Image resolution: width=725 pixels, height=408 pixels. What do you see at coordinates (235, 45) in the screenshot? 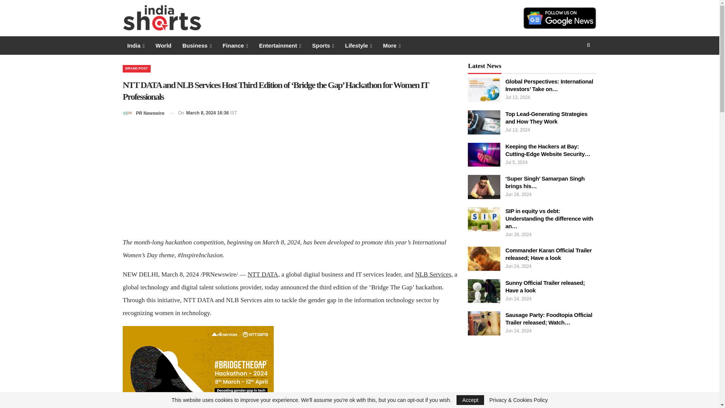
I see `Finance` at bounding box center [235, 45].